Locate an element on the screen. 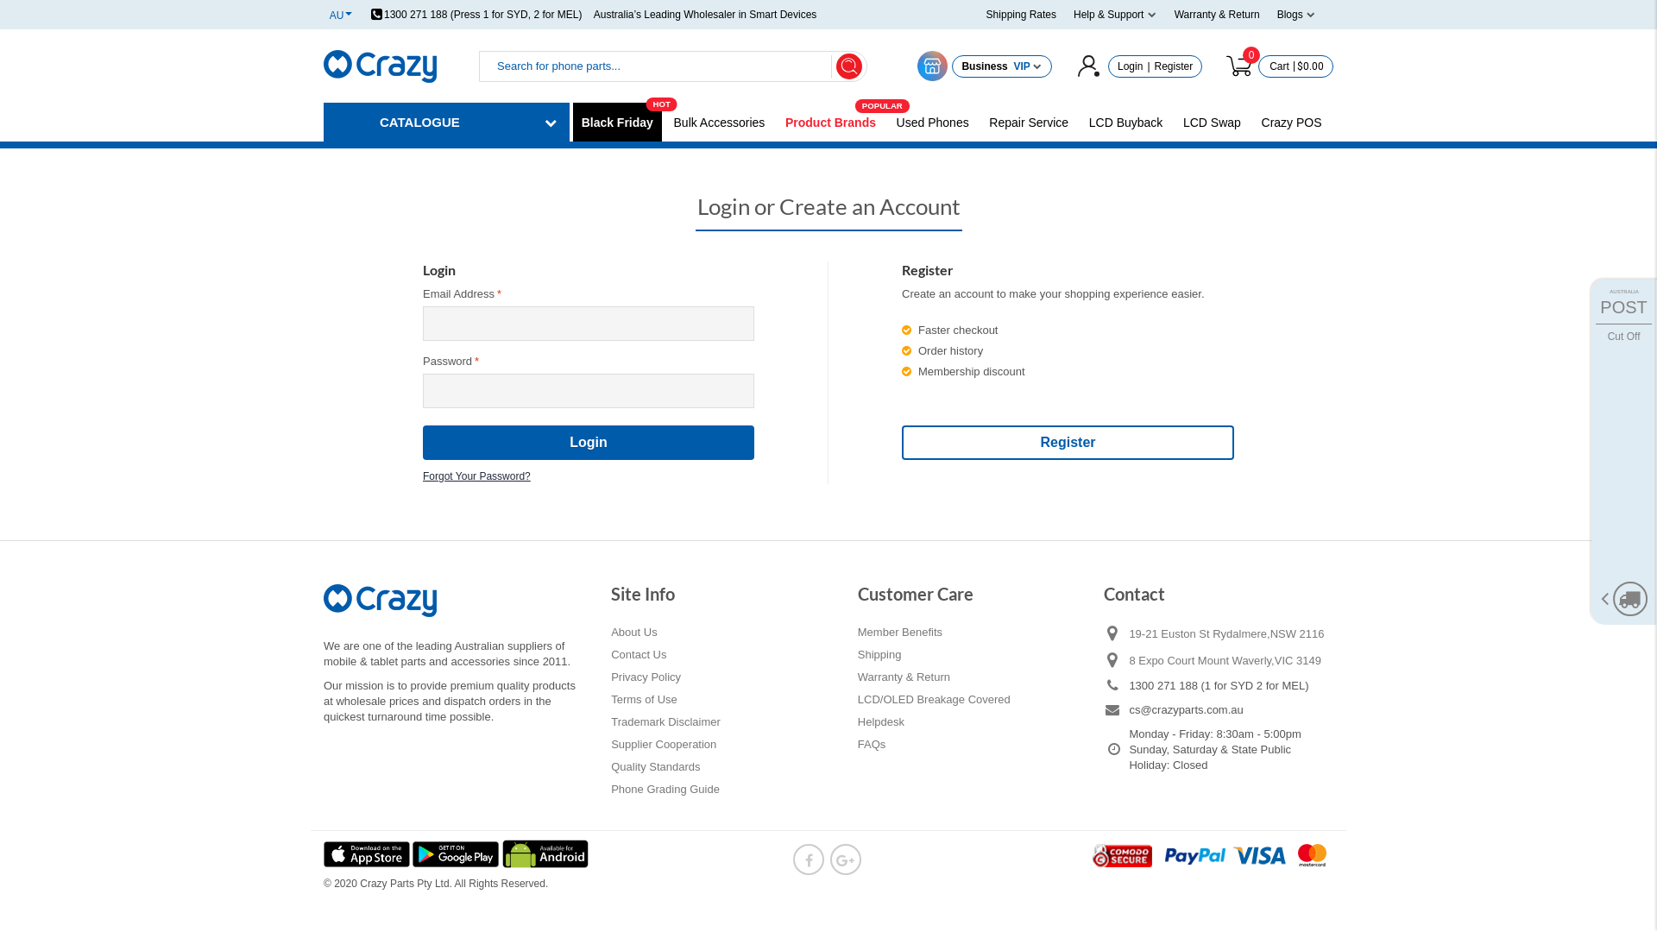 The height and width of the screenshot is (932, 1657). Register is located at coordinates (1068, 443).